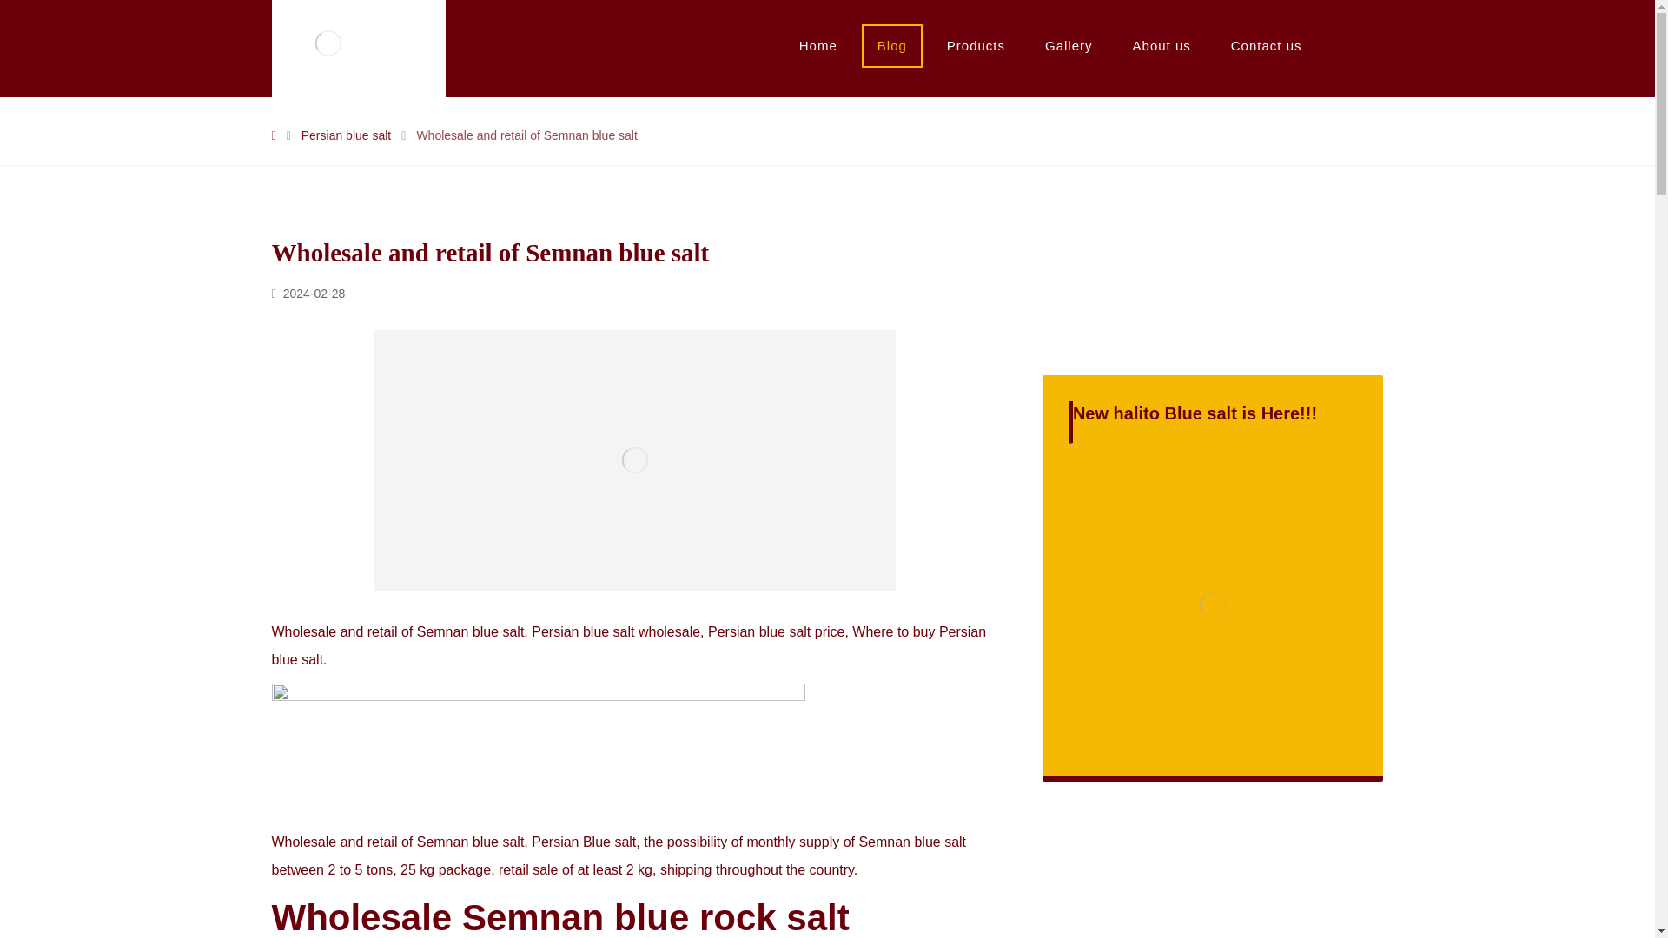 The width and height of the screenshot is (1668, 938). I want to click on Blog, so click(892, 45).